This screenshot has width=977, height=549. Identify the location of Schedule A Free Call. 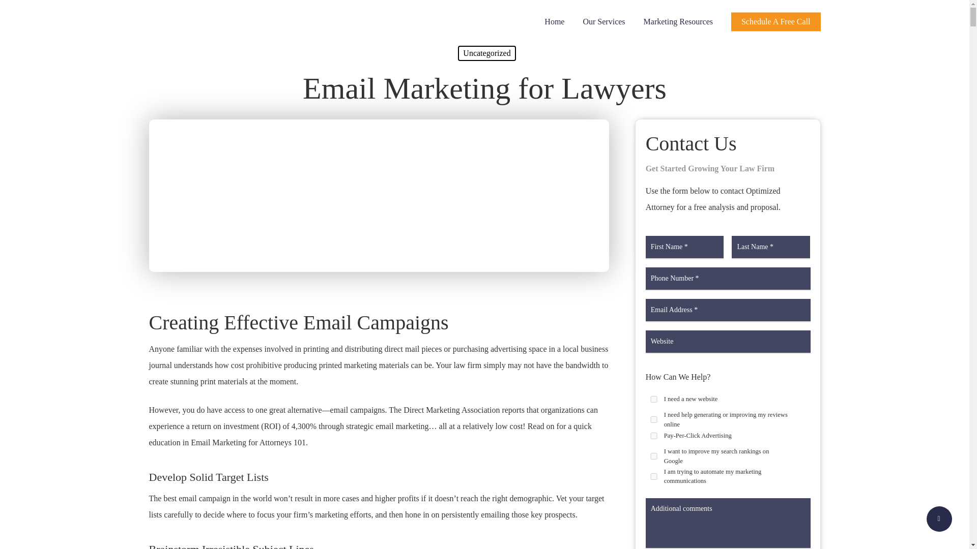
(775, 21).